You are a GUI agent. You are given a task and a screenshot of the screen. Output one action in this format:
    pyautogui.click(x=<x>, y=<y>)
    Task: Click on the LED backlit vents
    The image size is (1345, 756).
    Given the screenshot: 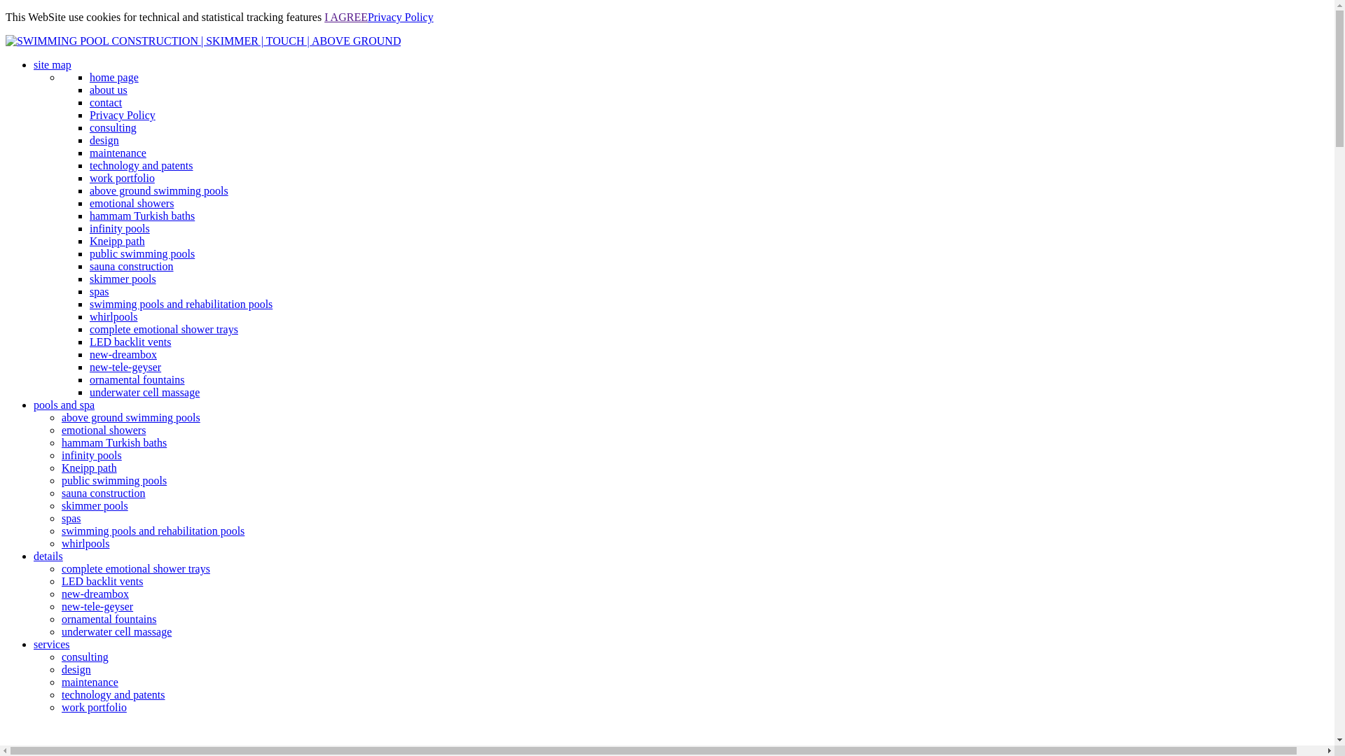 What is the action you would take?
    pyautogui.click(x=102, y=581)
    